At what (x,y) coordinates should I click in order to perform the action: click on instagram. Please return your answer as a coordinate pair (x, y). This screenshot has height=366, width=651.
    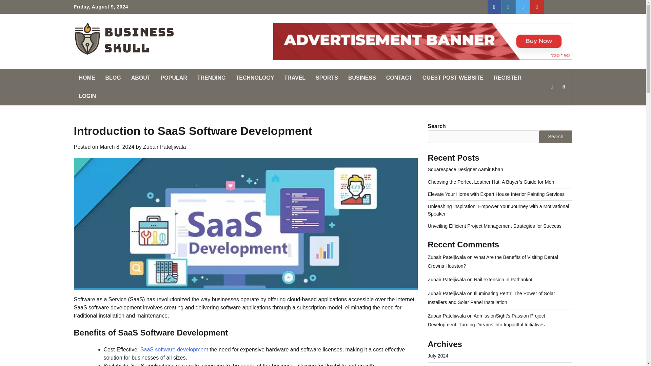
    Looking at the image, I should click on (509, 7).